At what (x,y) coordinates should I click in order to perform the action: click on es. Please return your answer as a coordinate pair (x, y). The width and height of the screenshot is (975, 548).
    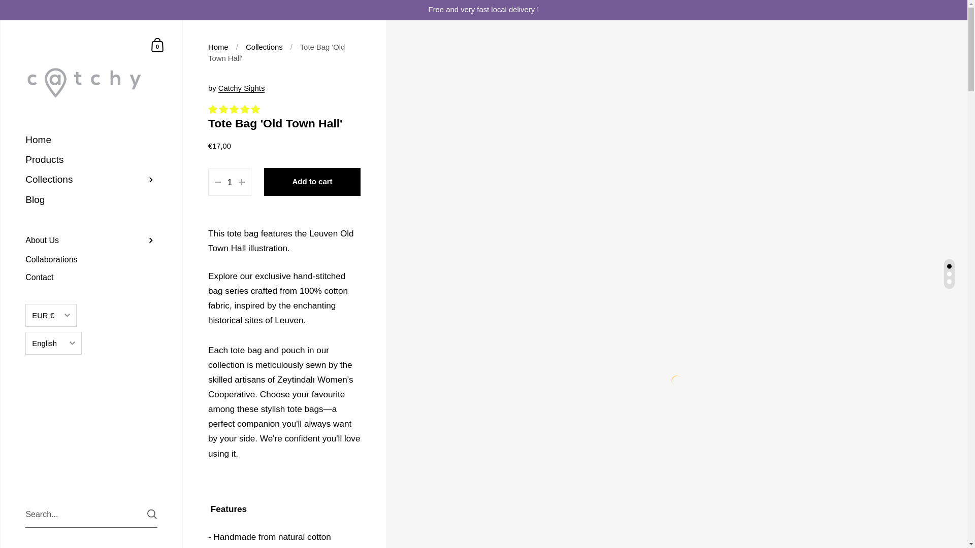
    Looking at the image, I should click on (53, 384).